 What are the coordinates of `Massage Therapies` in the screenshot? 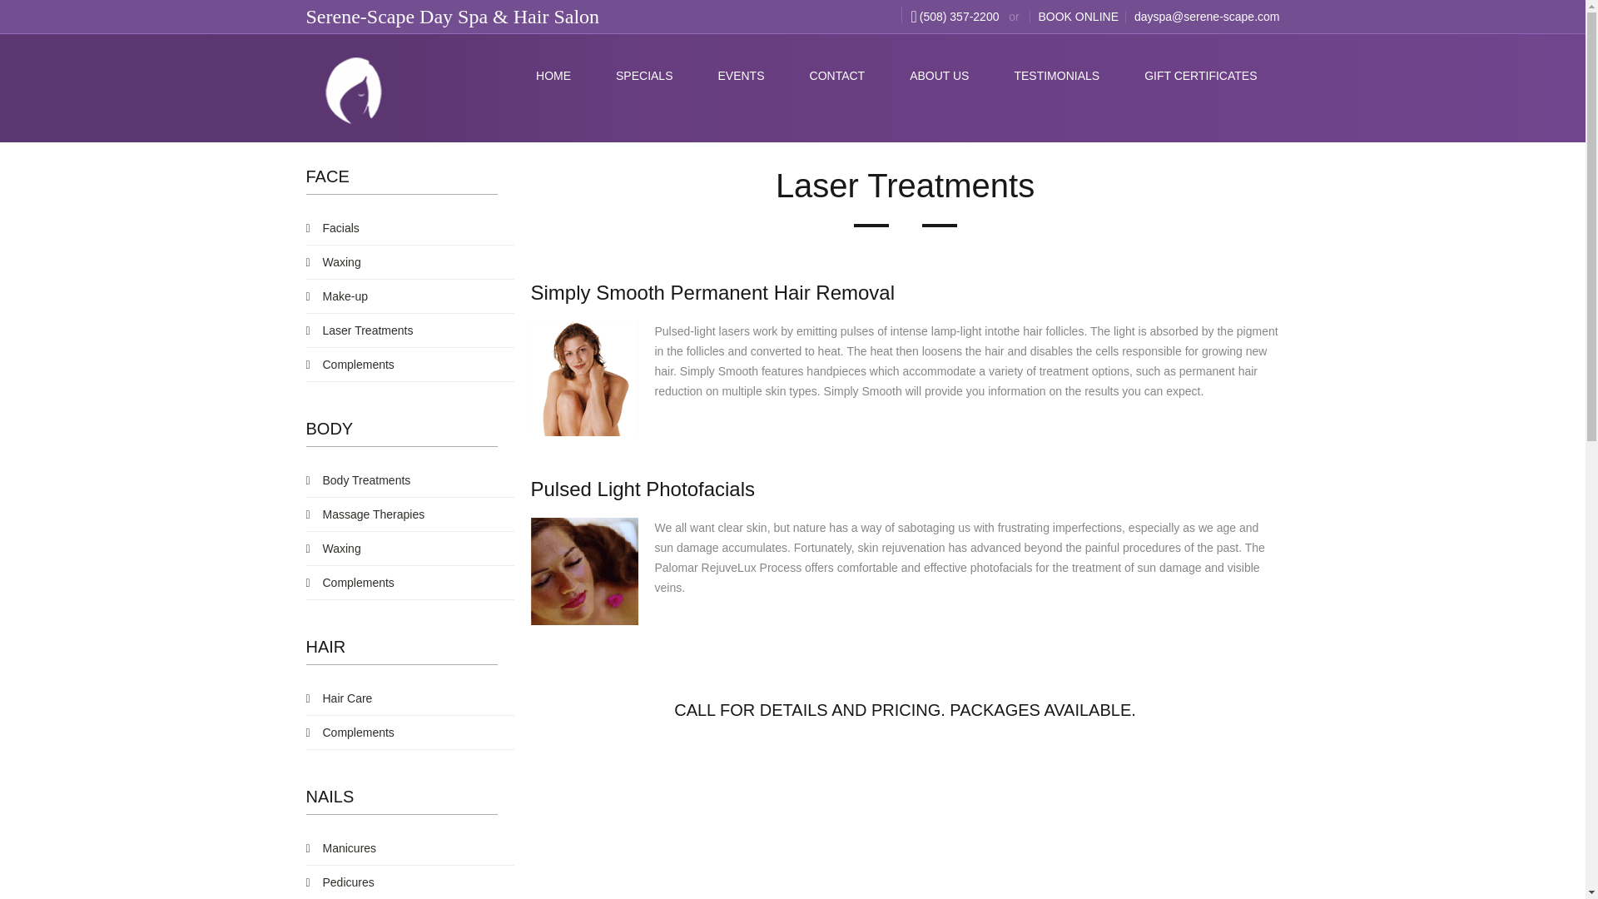 It's located at (410, 516).